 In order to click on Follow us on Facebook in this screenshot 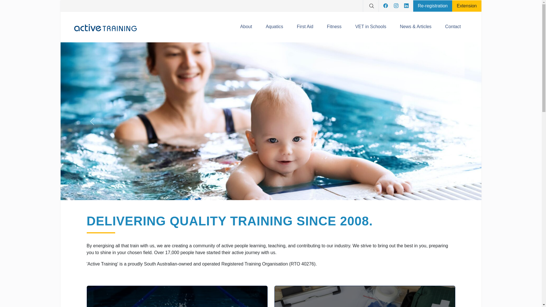, I will do `click(388, 6)`.